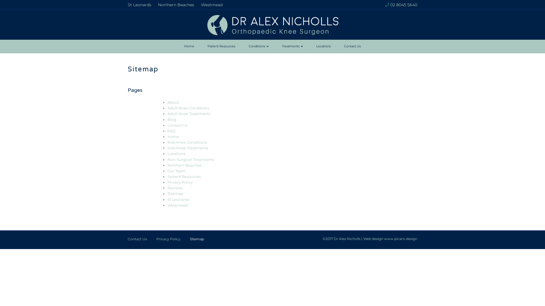 The image size is (545, 306). What do you see at coordinates (191, 160) in the screenshot?
I see `Non-Surgical Treatments` at bounding box center [191, 160].